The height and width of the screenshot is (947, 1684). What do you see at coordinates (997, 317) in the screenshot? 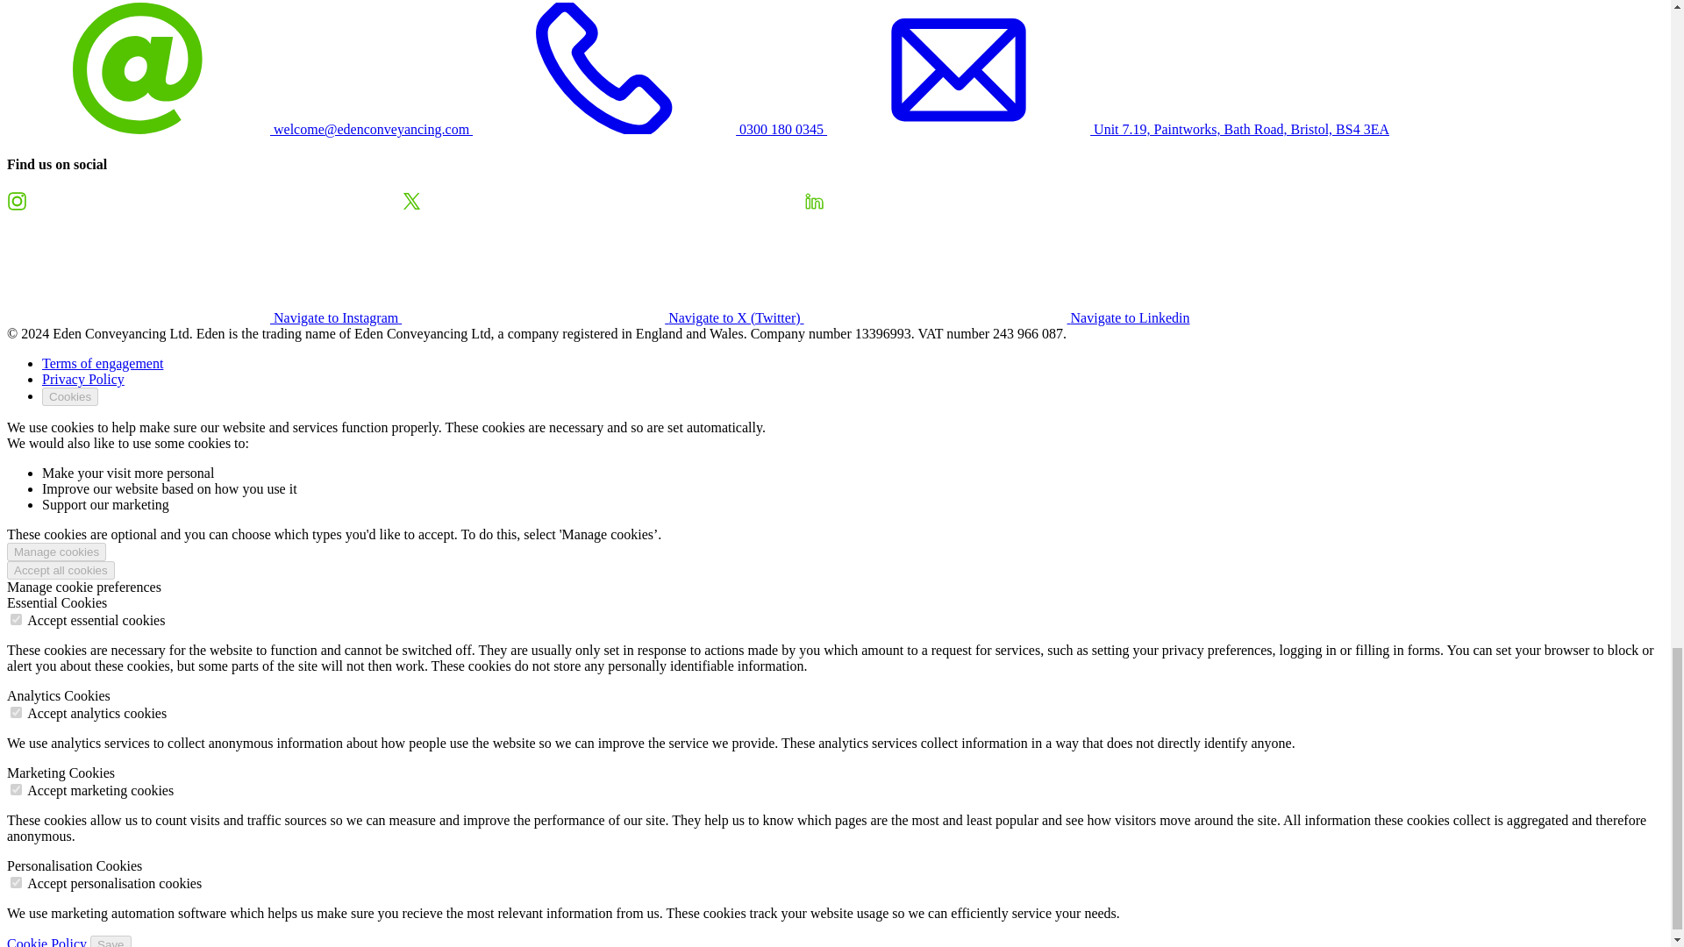
I see `Navigate to Linkedin` at bounding box center [997, 317].